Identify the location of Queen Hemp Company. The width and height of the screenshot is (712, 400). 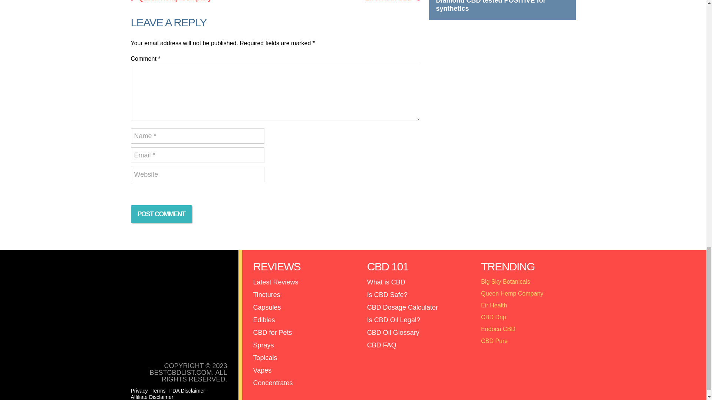
(201, 1).